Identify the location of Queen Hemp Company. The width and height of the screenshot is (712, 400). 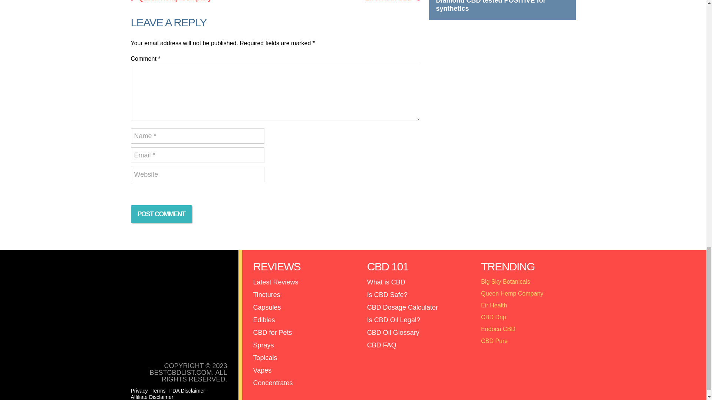
(201, 1).